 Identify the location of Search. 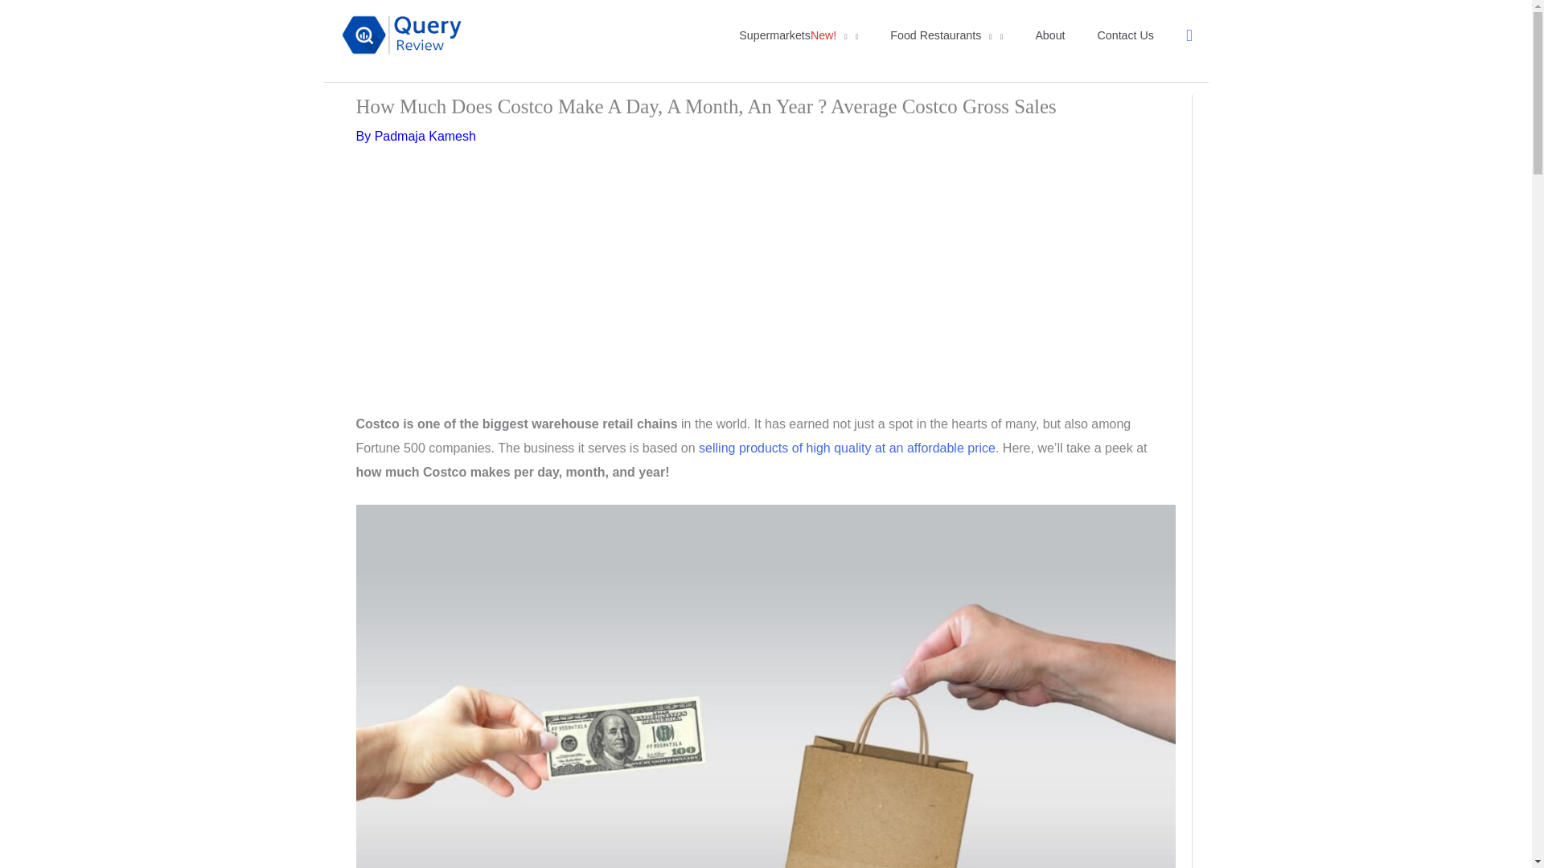
(1189, 35).